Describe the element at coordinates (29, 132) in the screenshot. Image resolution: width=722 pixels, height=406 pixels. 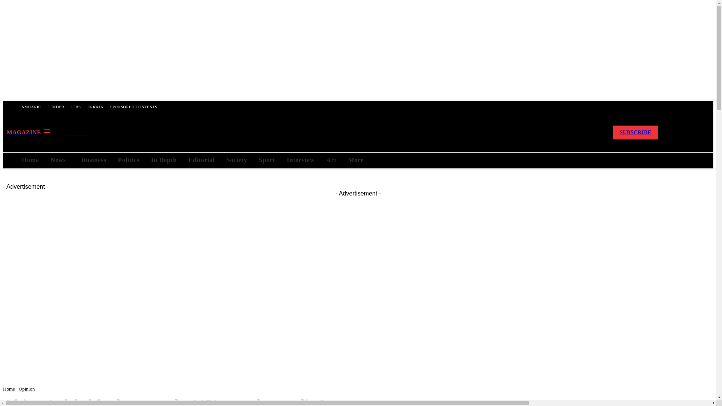
I see `MAGAZINE` at that location.